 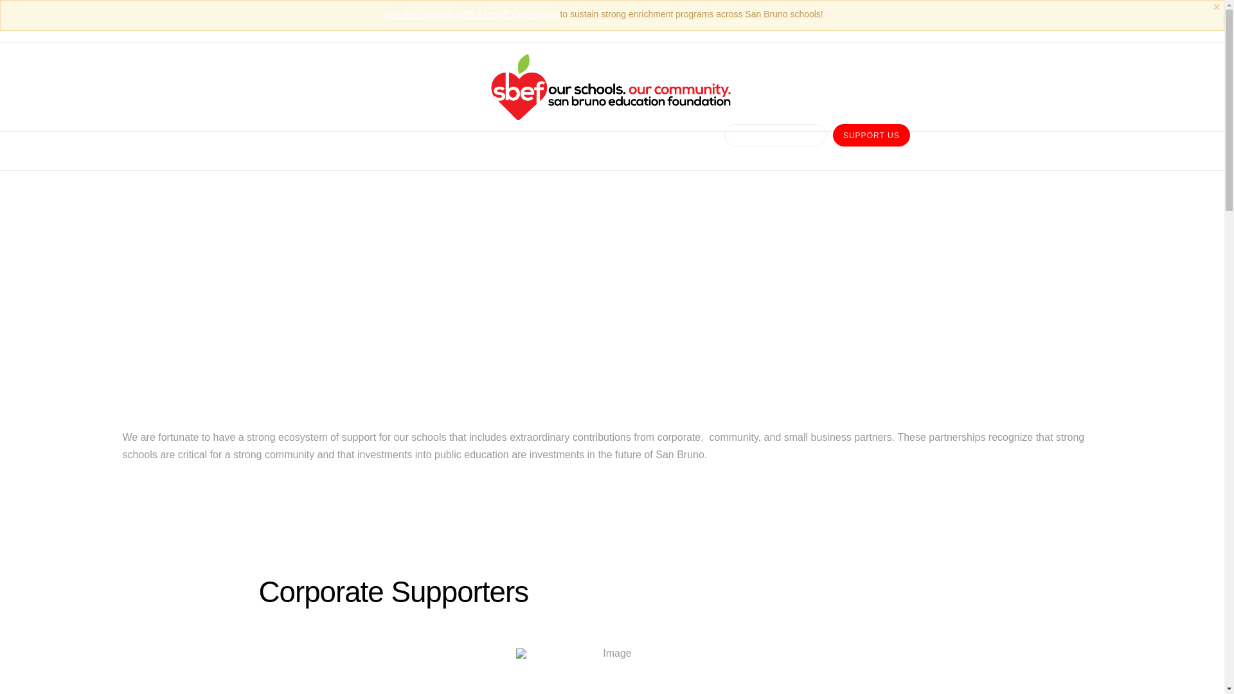 What do you see at coordinates (545, 150) in the screenshot?
I see `WHAT WE DO` at bounding box center [545, 150].